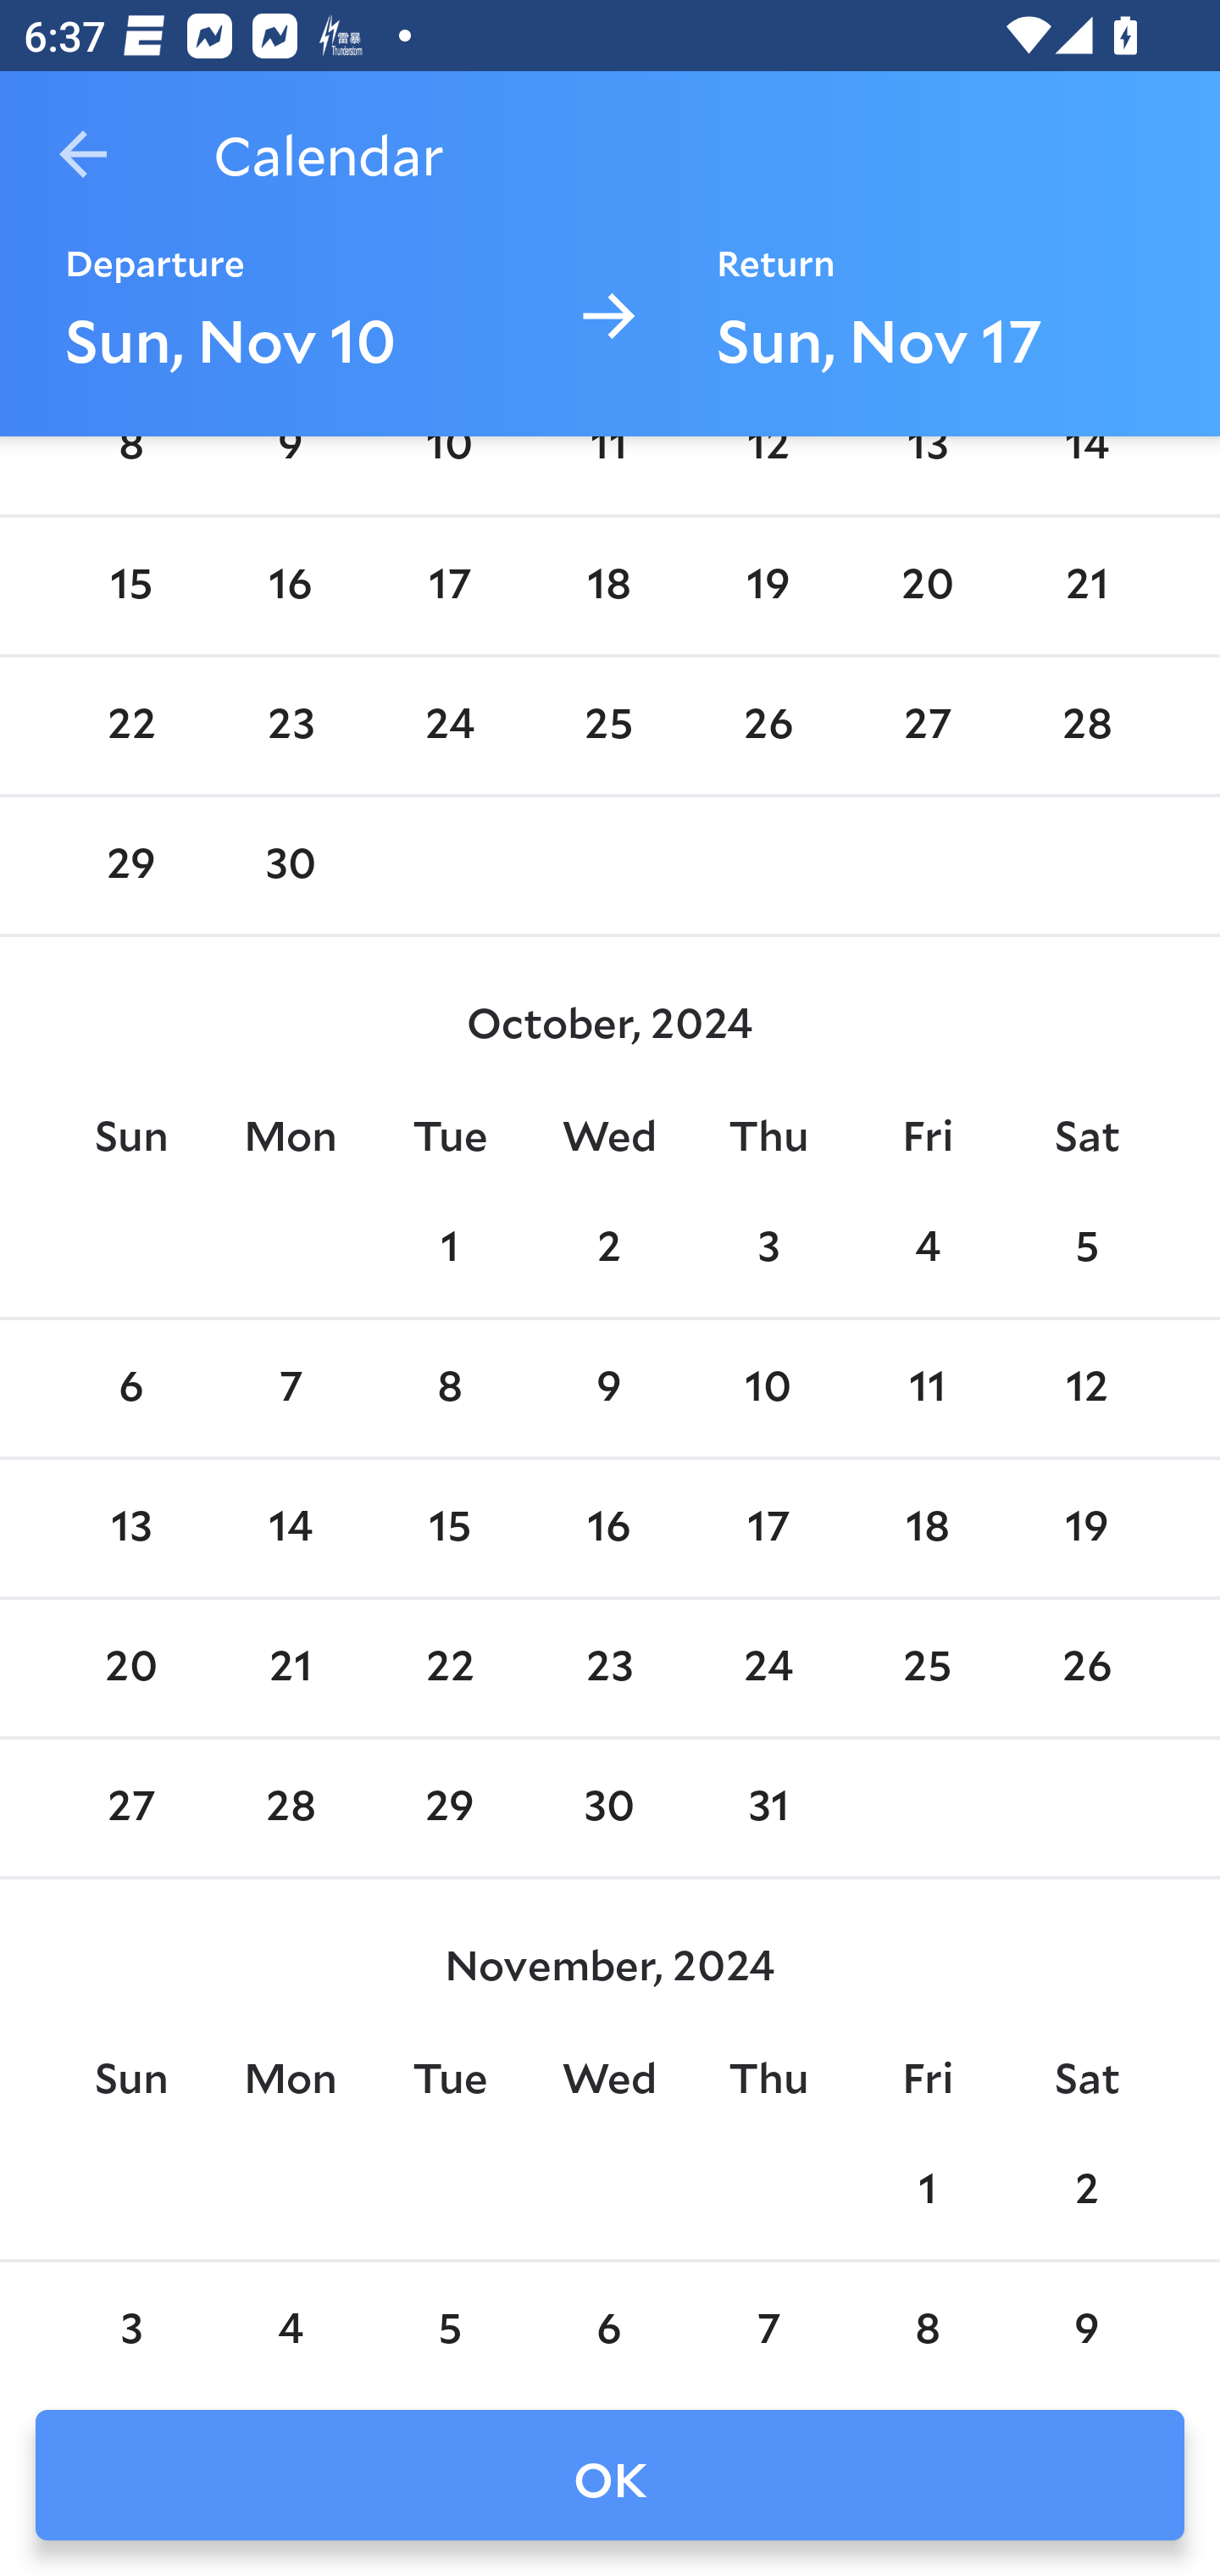  Describe the element at coordinates (927, 587) in the screenshot. I see `20` at that location.